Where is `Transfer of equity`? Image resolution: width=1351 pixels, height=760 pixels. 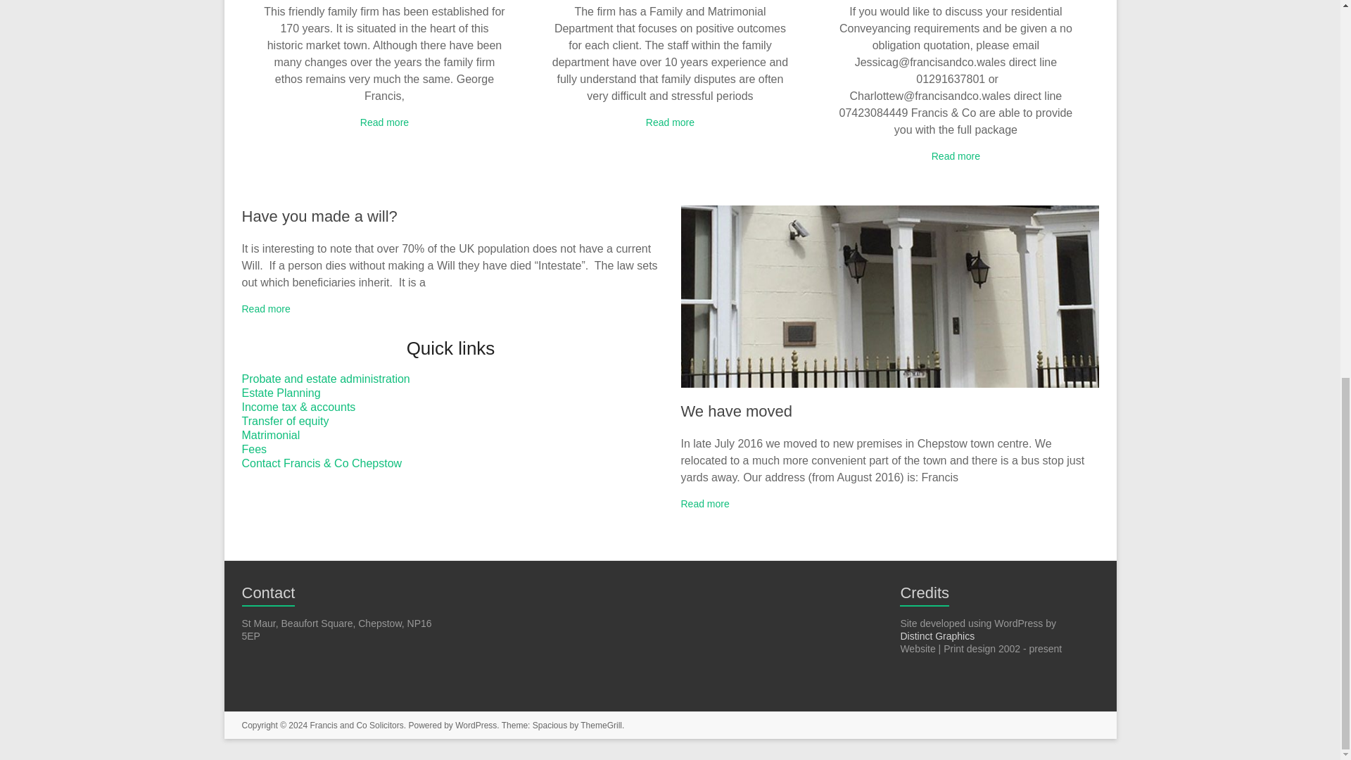 Transfer of equity is located at coordinates (286, 421).